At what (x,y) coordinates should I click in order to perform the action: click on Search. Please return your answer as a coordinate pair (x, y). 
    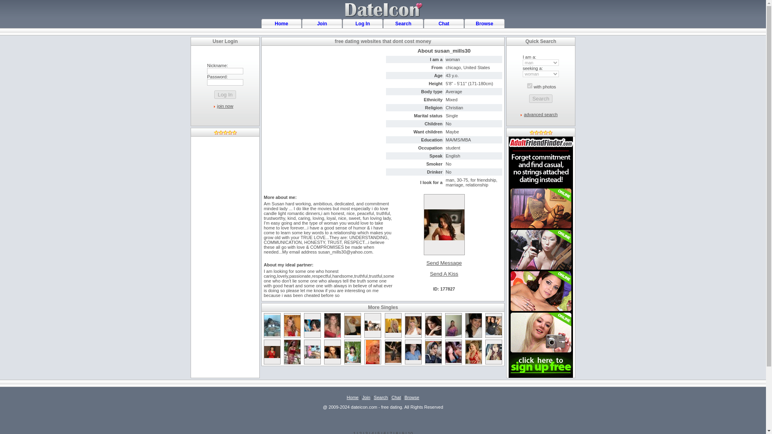
    Looking at the image, I should click on (403, 23).